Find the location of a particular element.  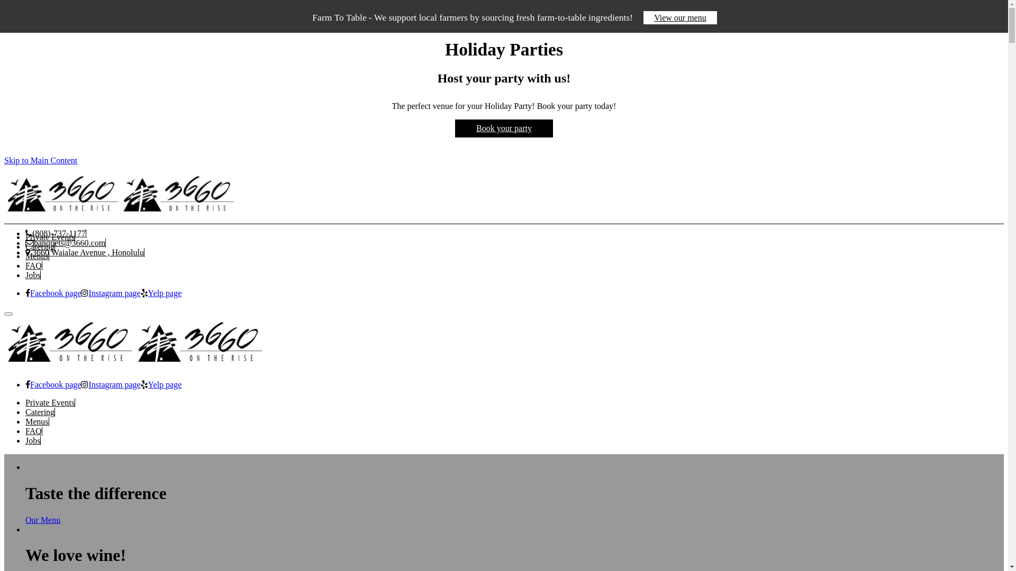

Jobs is located at coordinates (33, 441).